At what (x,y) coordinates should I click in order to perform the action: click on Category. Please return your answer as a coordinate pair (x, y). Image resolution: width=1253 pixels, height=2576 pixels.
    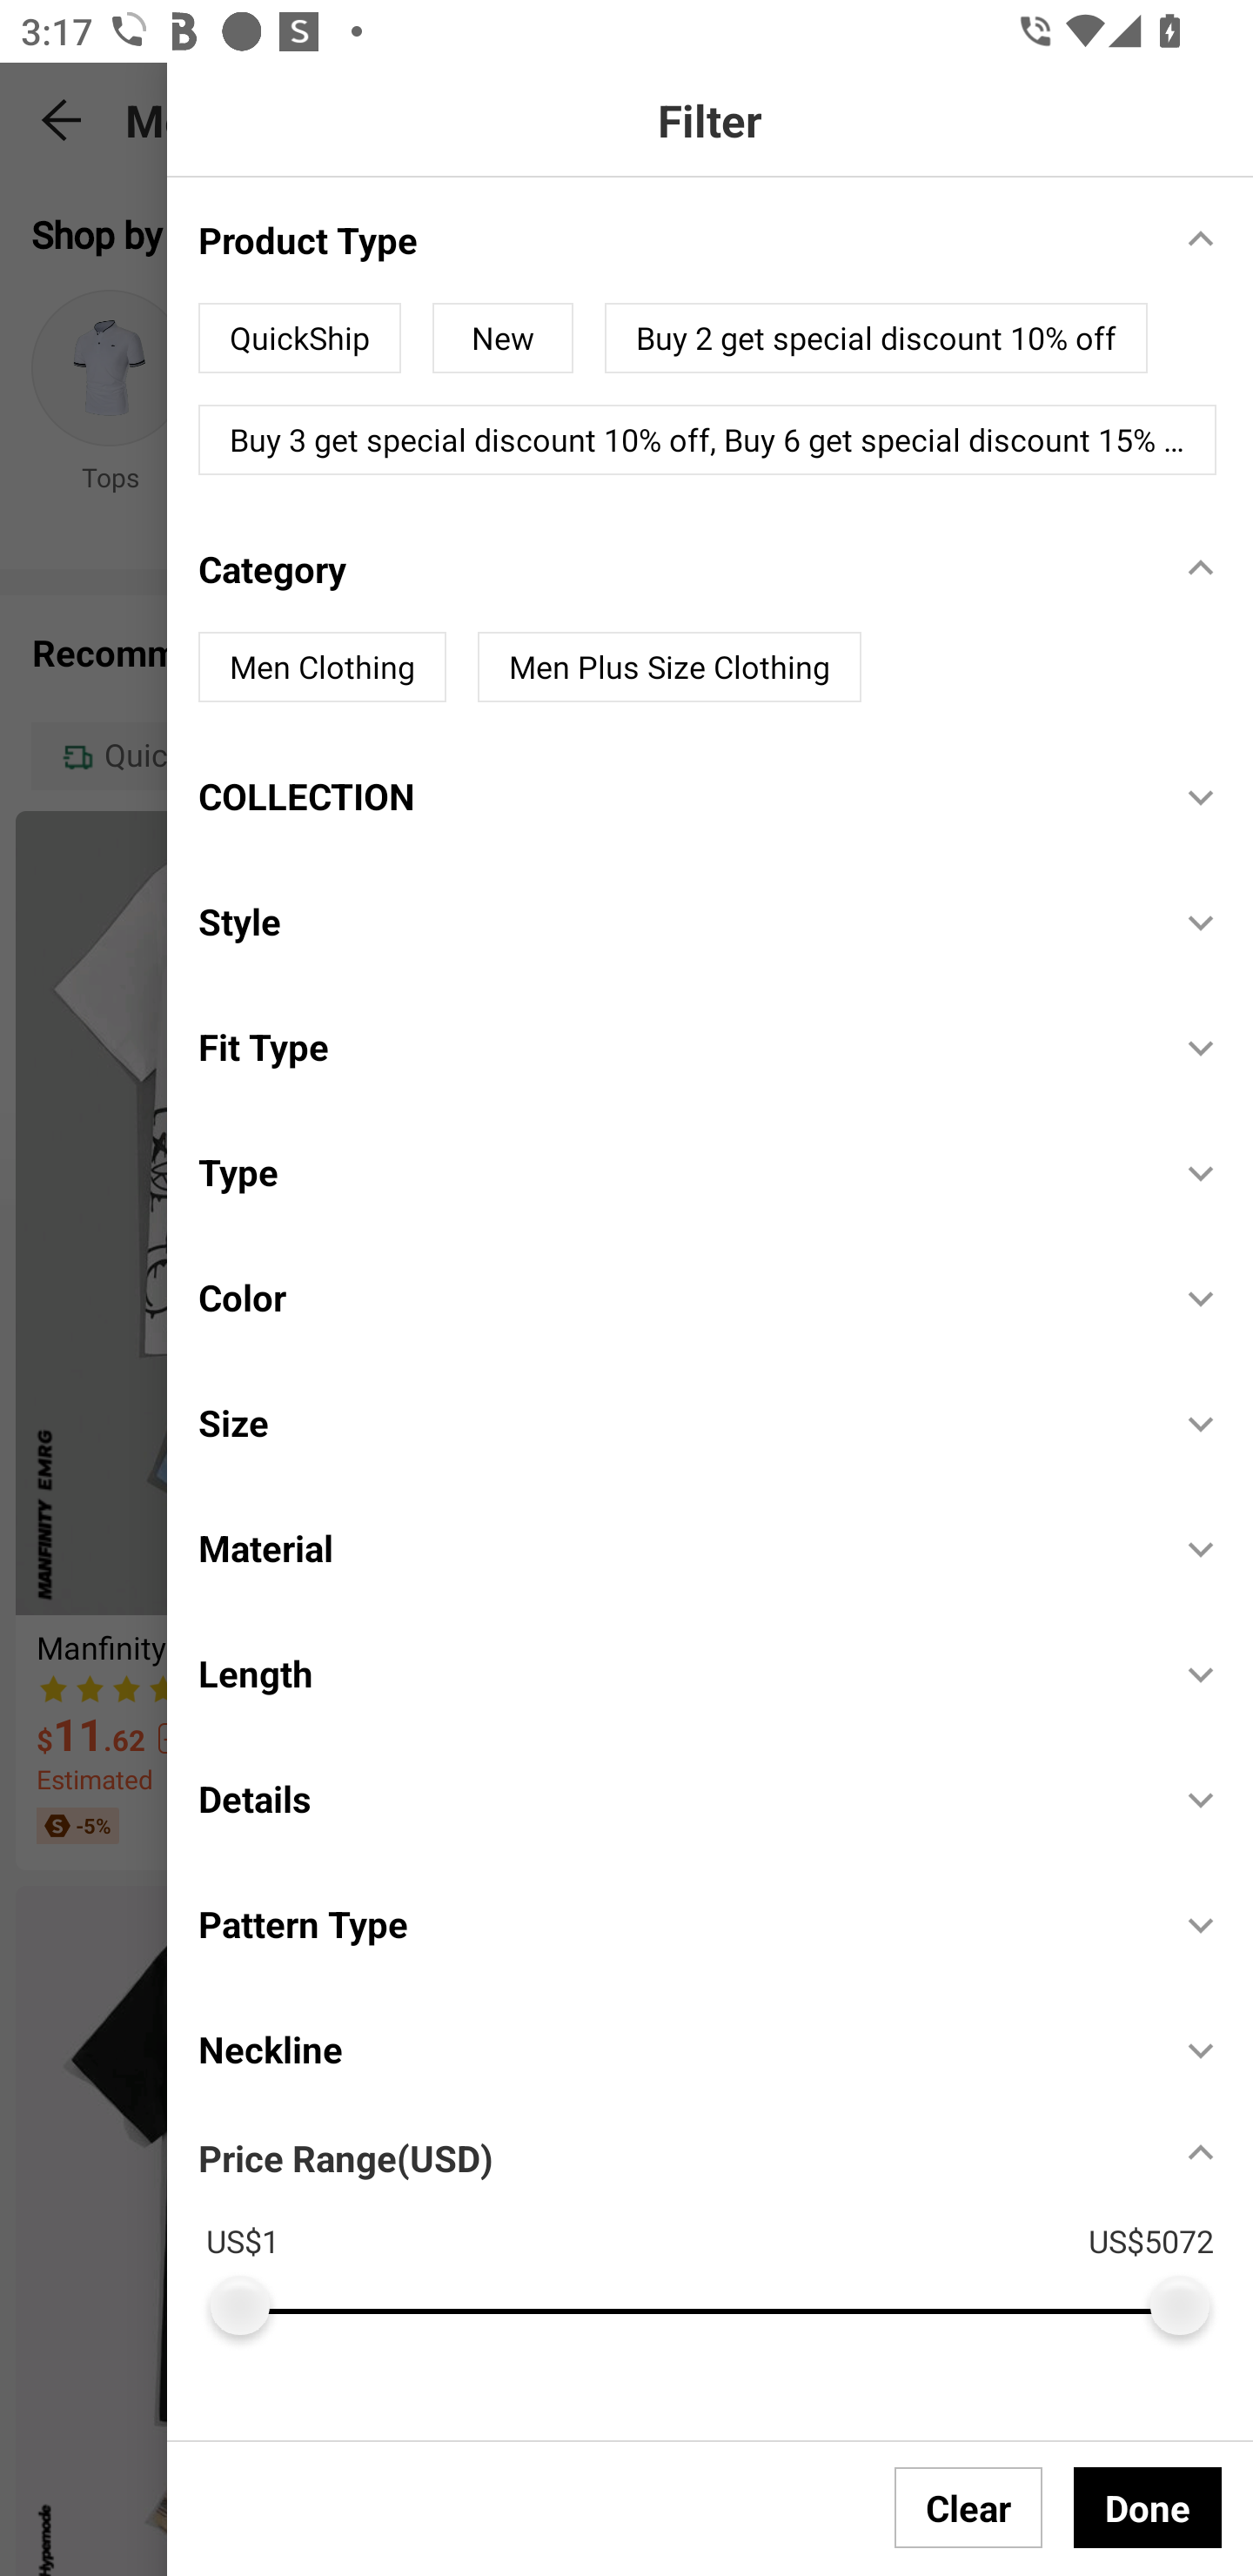
    Looking at the image, I should click on (673, 569).